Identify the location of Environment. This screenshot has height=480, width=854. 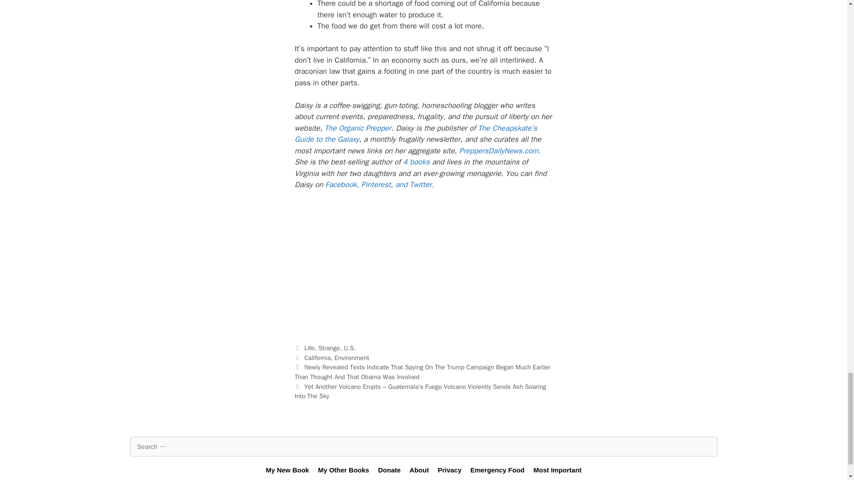
(351, 357).